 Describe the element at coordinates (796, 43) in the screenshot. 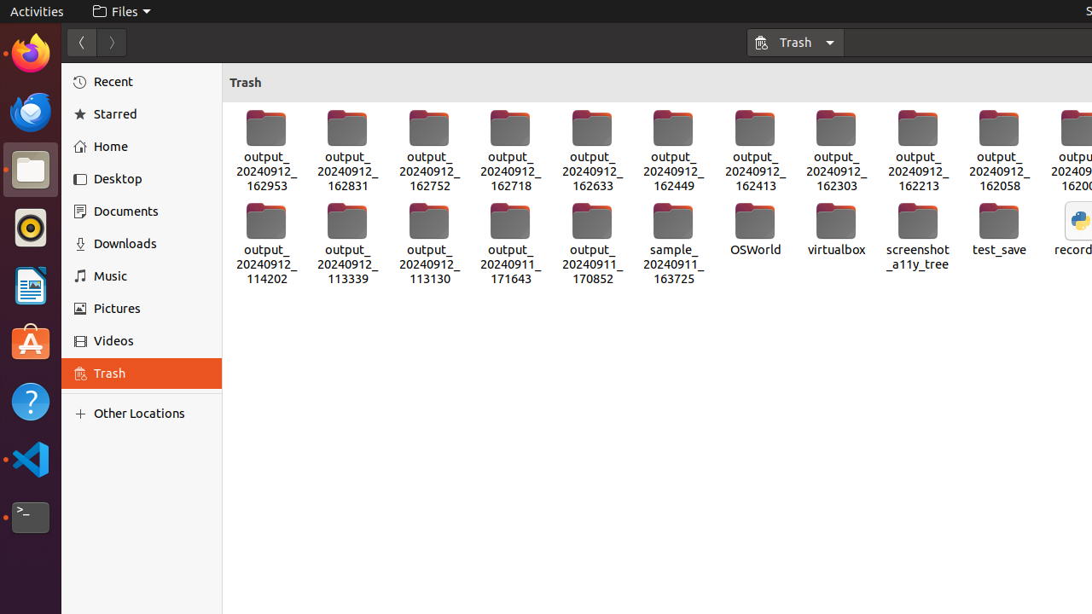

I see `Trash` at that location.